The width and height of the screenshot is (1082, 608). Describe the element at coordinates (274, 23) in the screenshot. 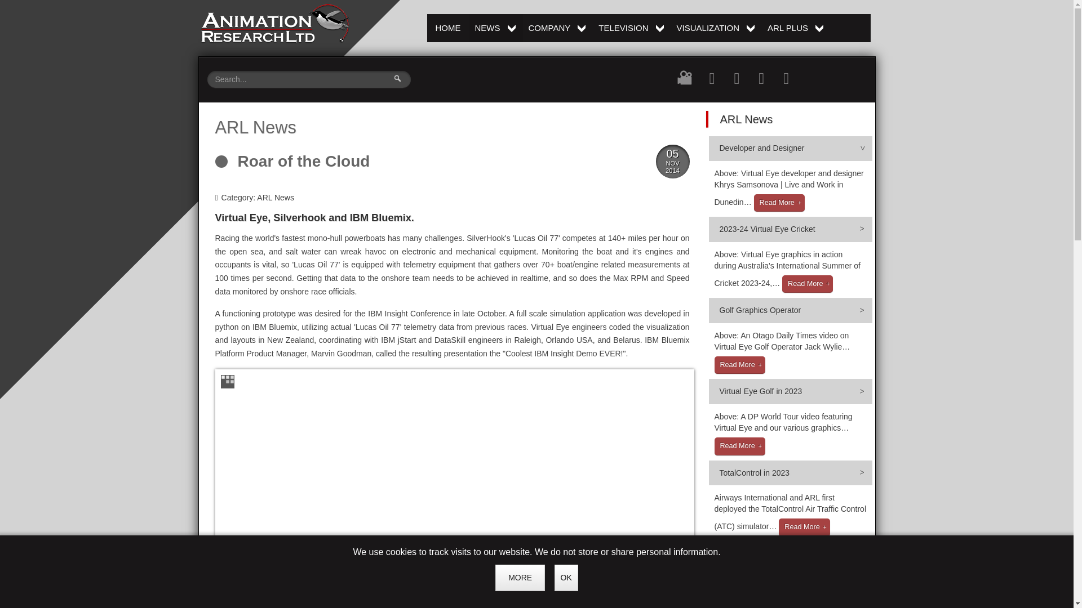

I see `HOME` at that location.